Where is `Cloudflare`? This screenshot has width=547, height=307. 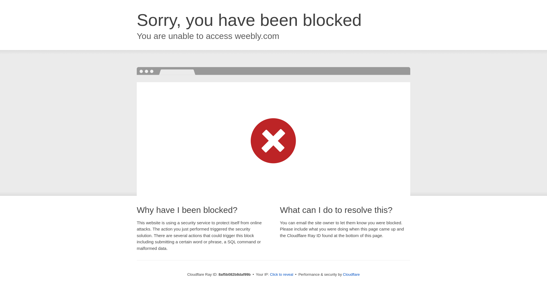
Cloudflare is located at coordinates (351, 274).